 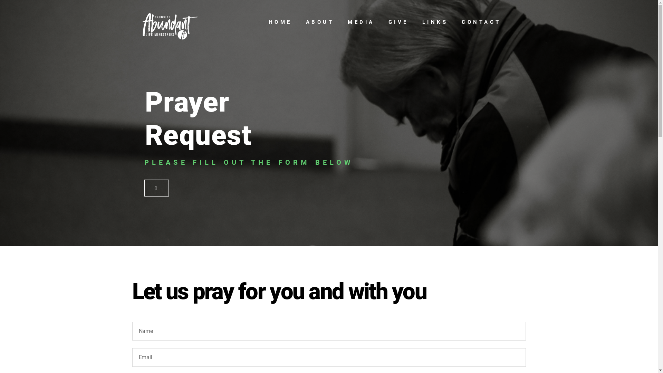 What do you see at coordinates (481, 22) in the screenshot?
I see `CONTACT` at bounding box center [481, 22].